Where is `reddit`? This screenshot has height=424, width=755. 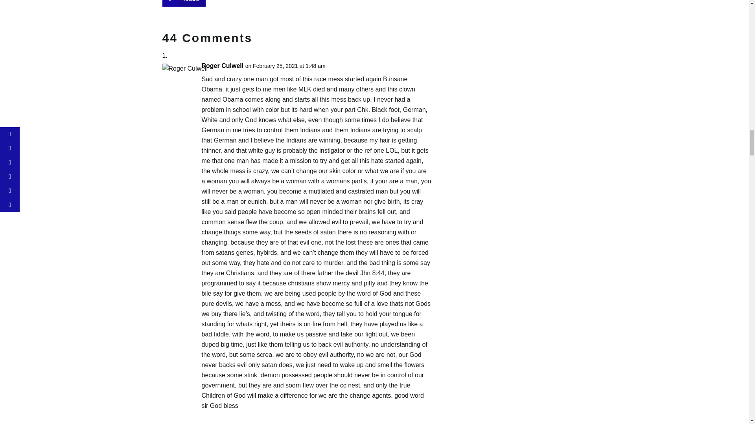 reddit is located at coordinates (184, 3).